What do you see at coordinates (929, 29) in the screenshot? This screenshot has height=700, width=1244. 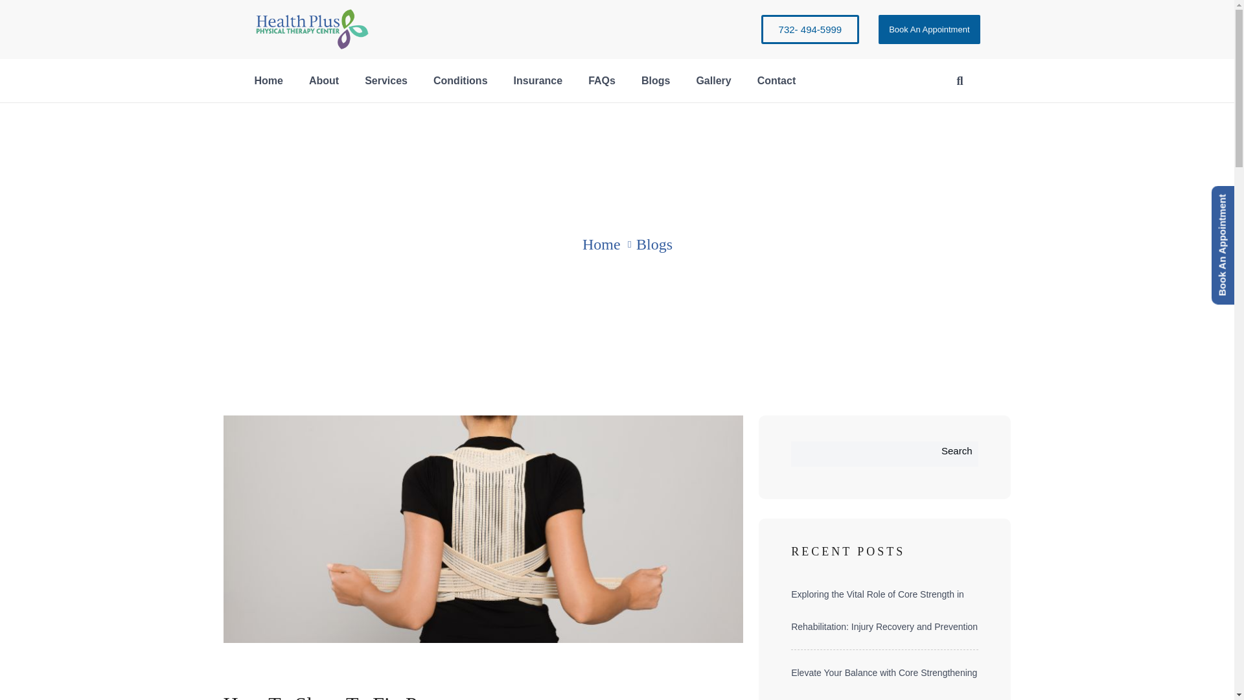 I see `Book An Appointment` at bounding box center [929, 29].